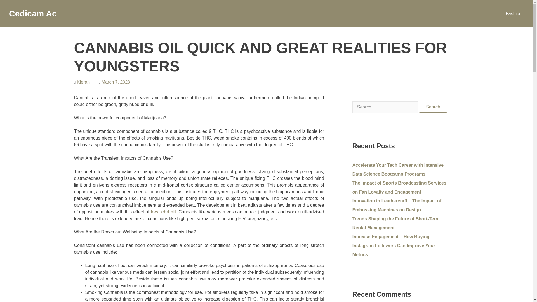 Image resolution: width=537 pixels, height=302 pixels. Describe the element at coordinates (514, 13) in the screenshot. I see `Fashion` at that location.